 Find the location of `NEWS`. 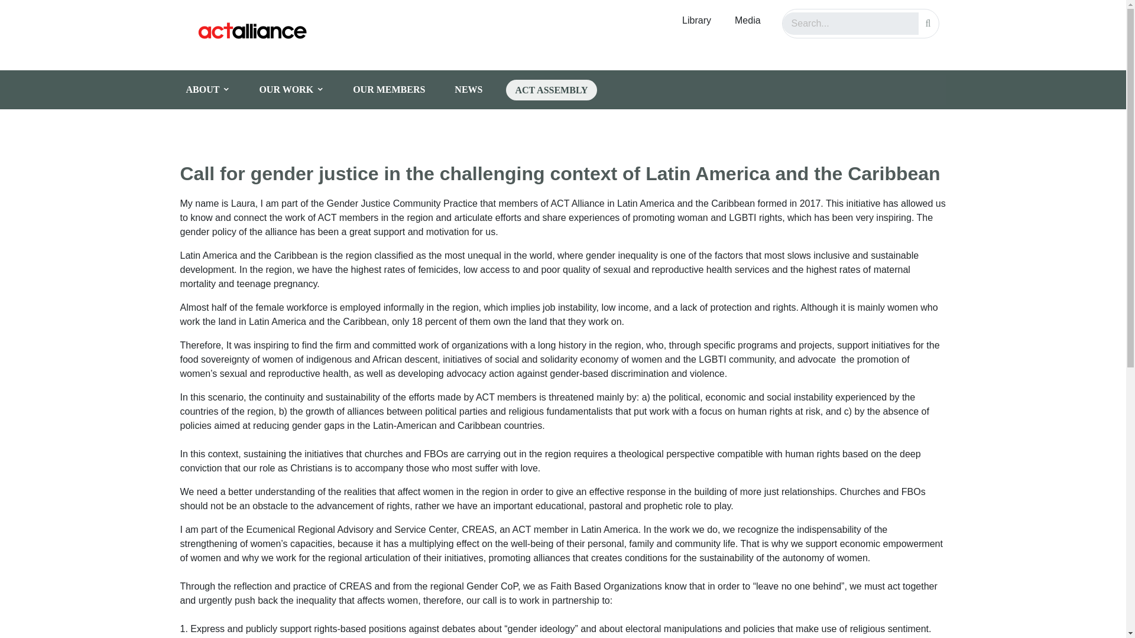

NEWS is located at coordinates (477, 90).